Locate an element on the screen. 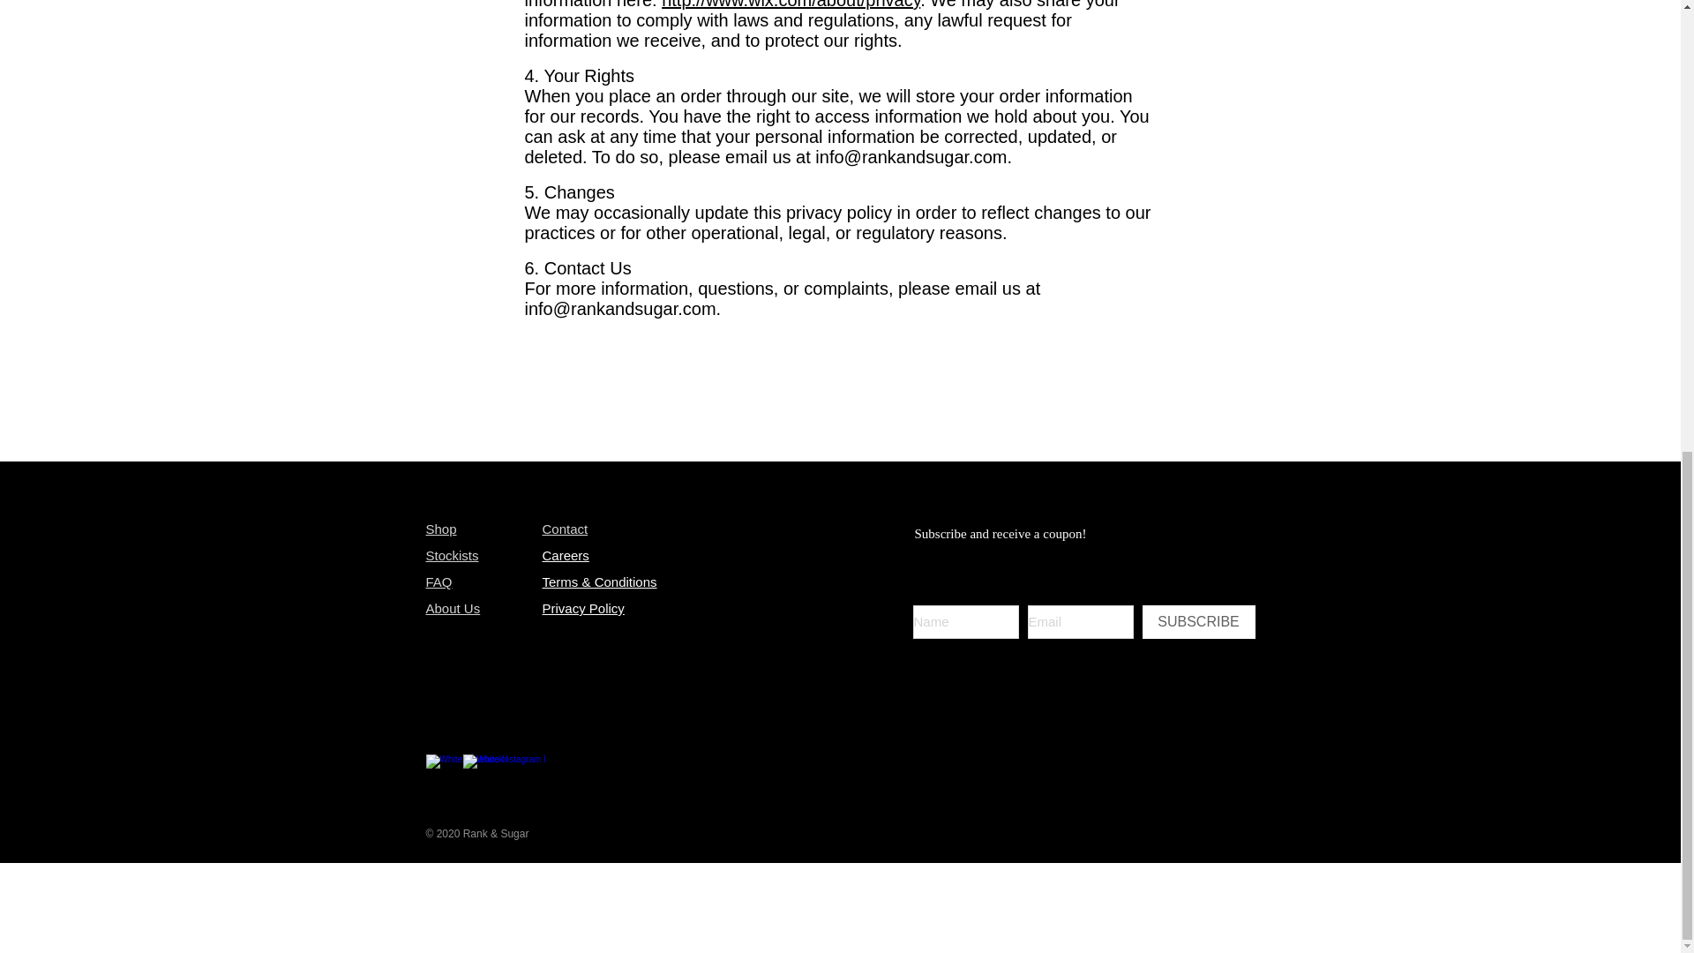 This screenshot has width=1694, height=953. SUBSCRIBE is located at coordinates (1198, 621).